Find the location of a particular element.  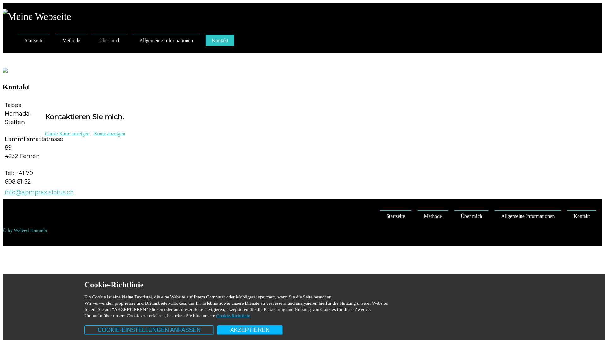

Startseite is located at coordinates (396, 216).